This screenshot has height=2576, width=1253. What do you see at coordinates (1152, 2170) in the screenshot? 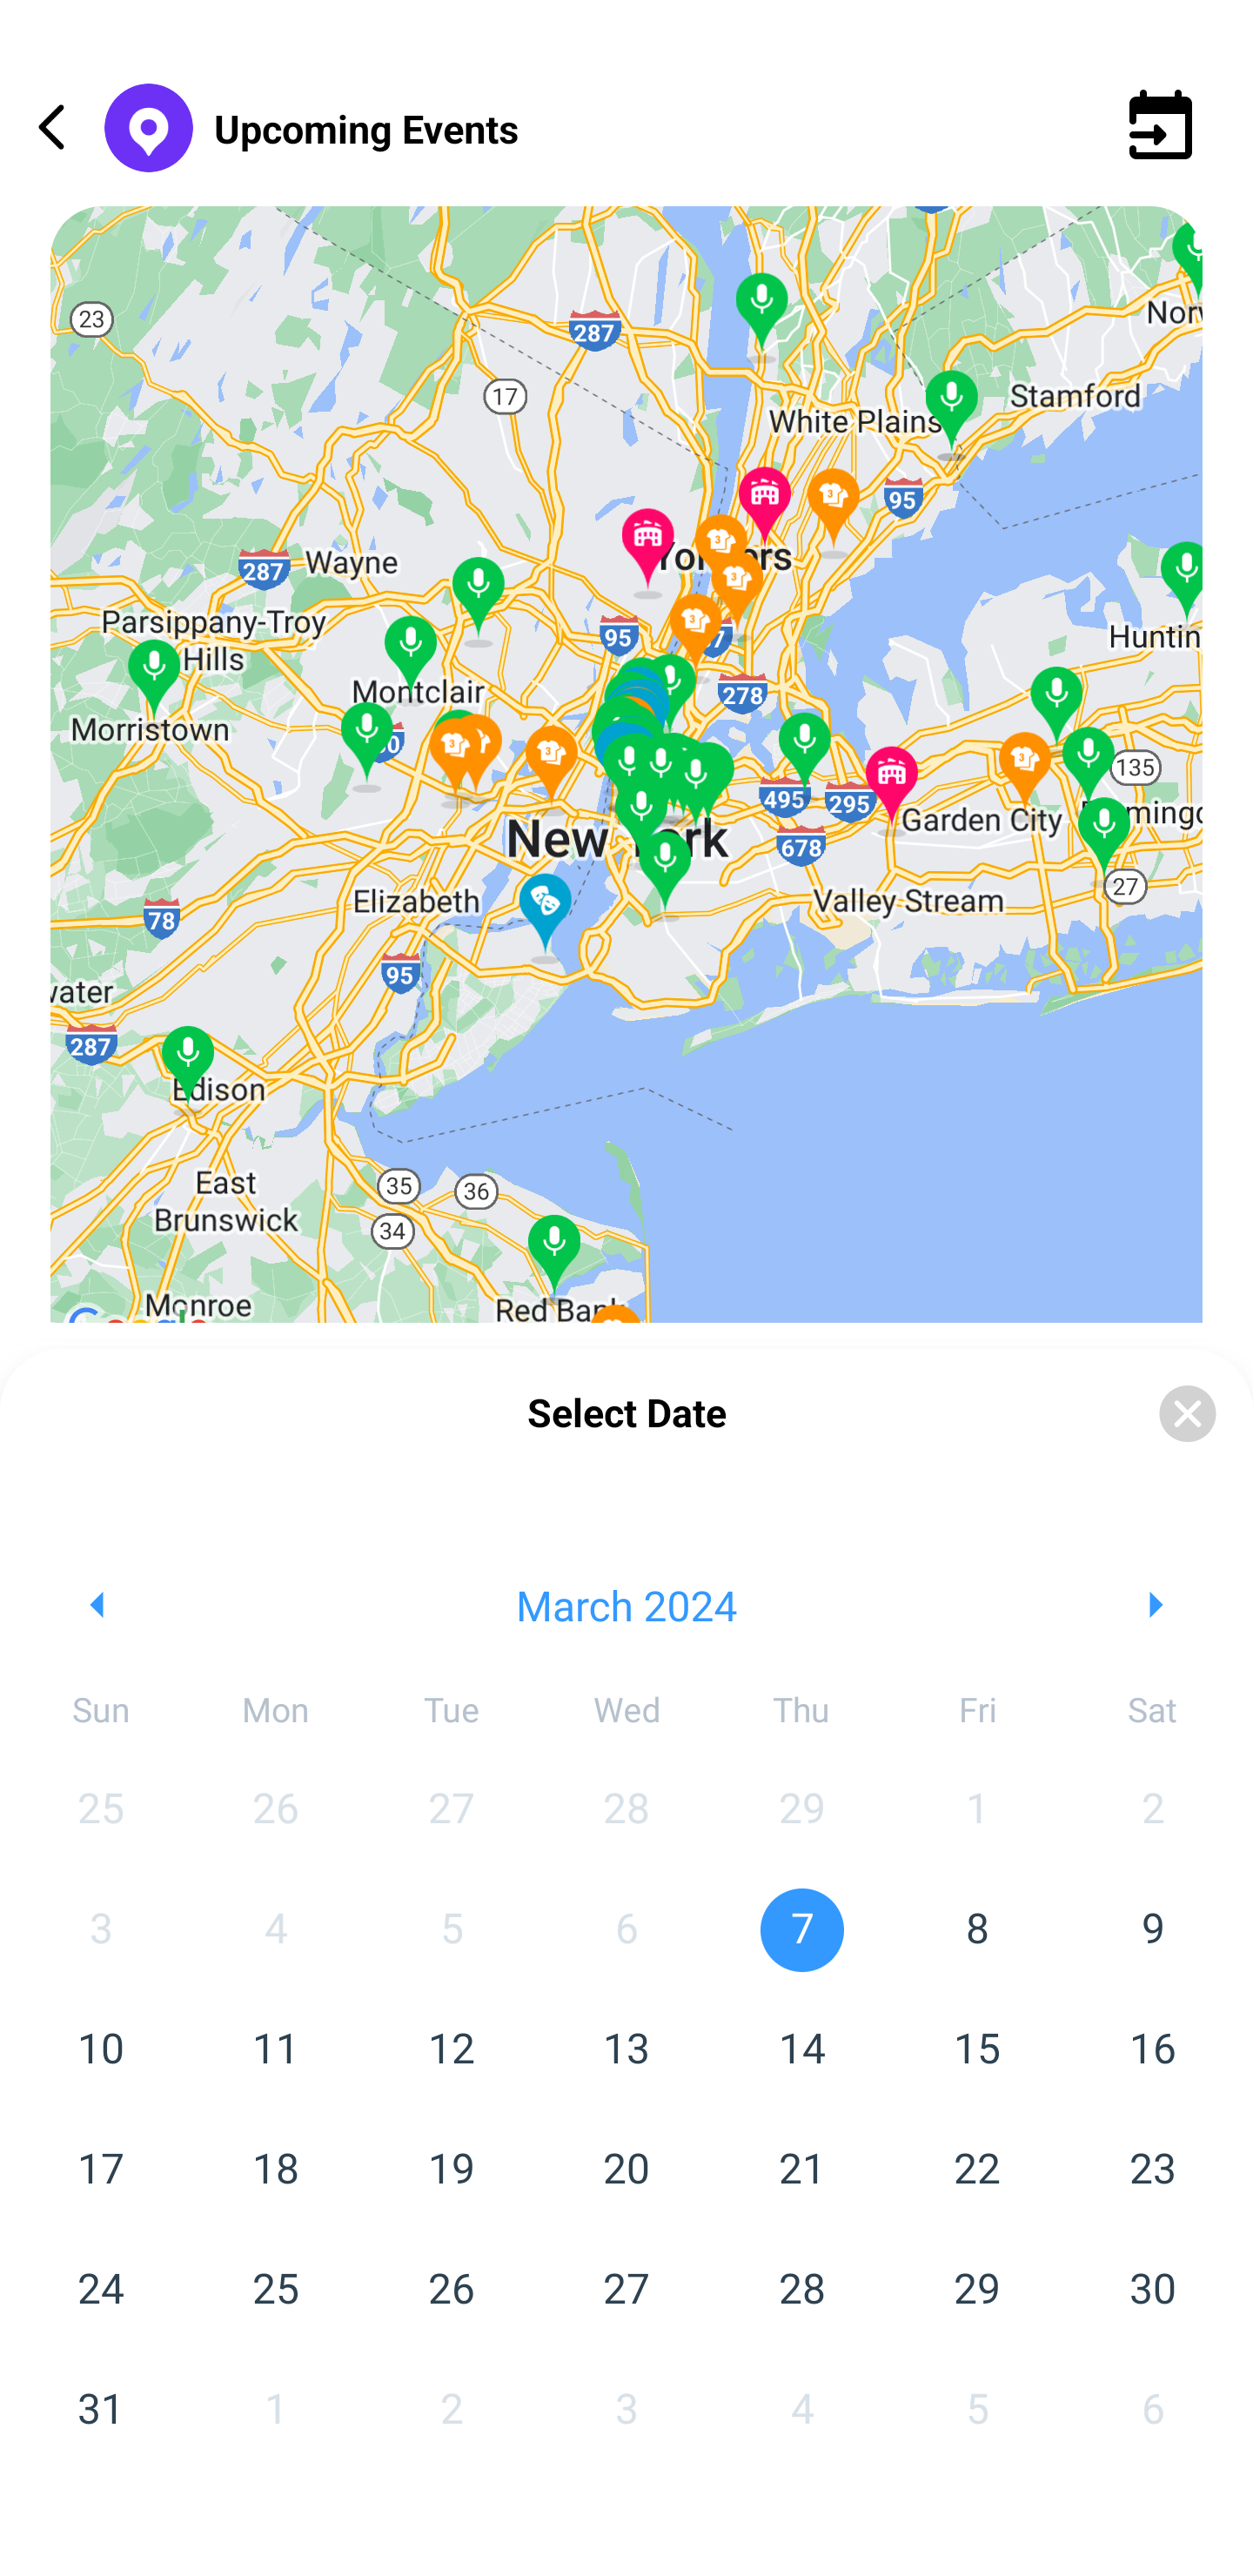
I see ` Saturday 23 March 2024  23` at bounding box center [1152, 2170].